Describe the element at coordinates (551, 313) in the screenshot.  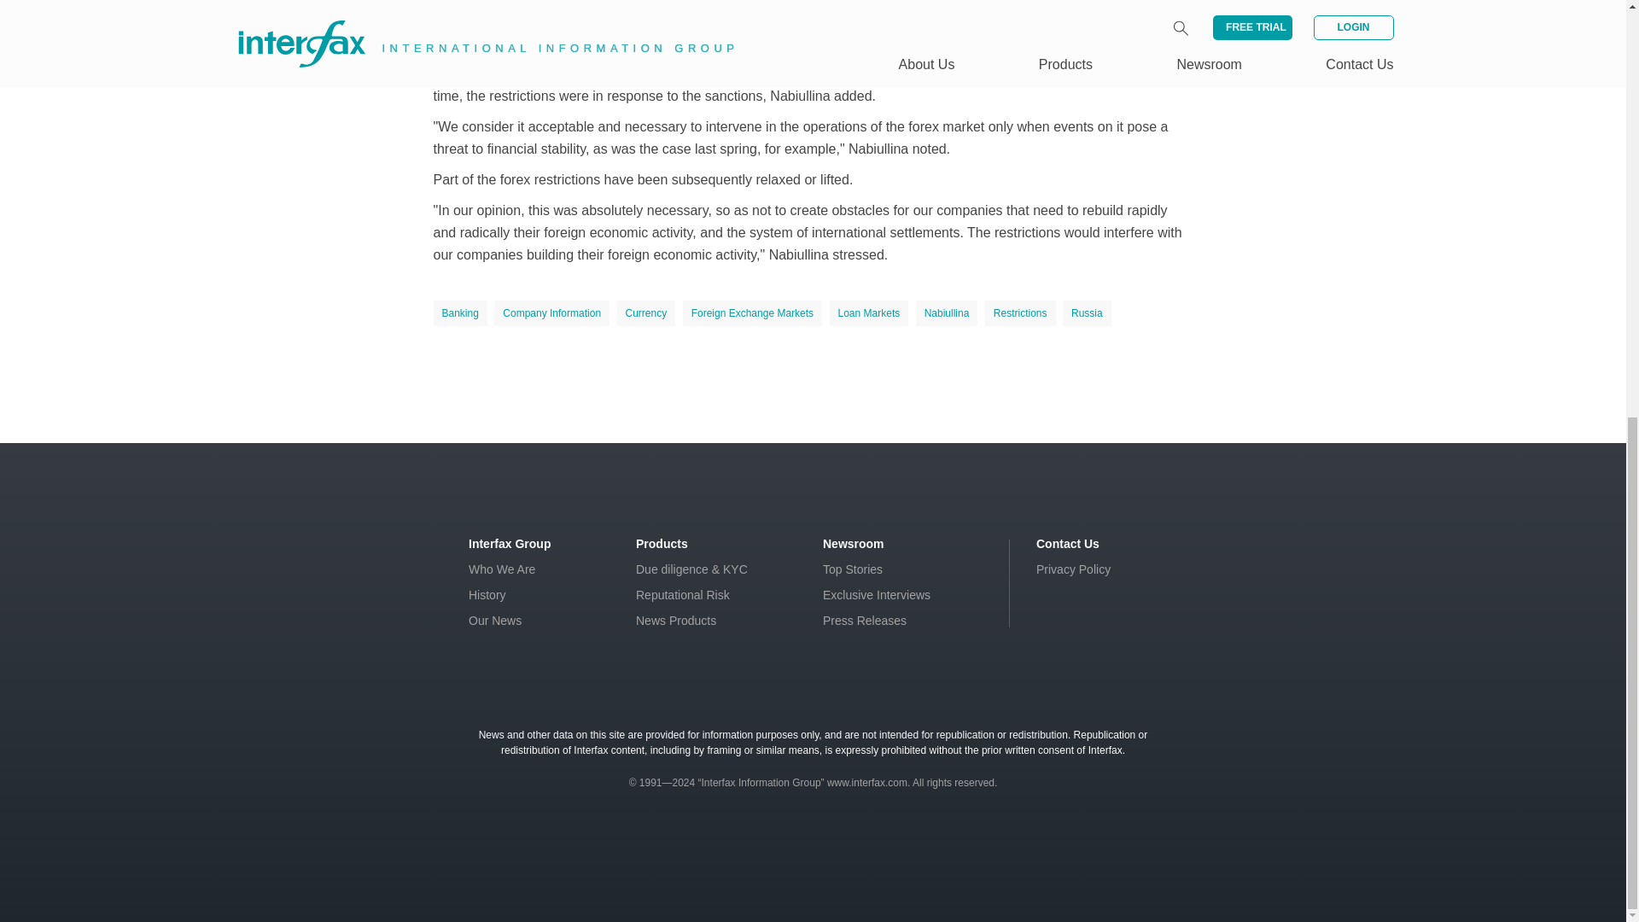
I see `Company Information` at that location.